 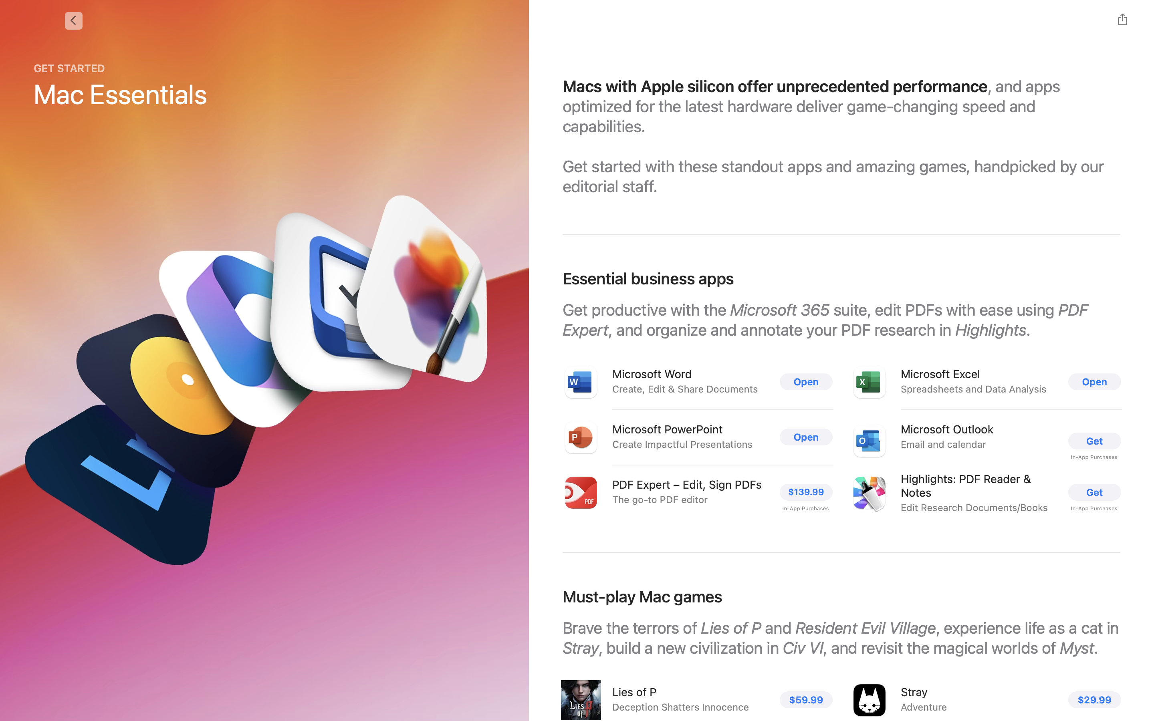 I want to click on GET STARTED, Mac Essentials,, so click(x=121, y=86).